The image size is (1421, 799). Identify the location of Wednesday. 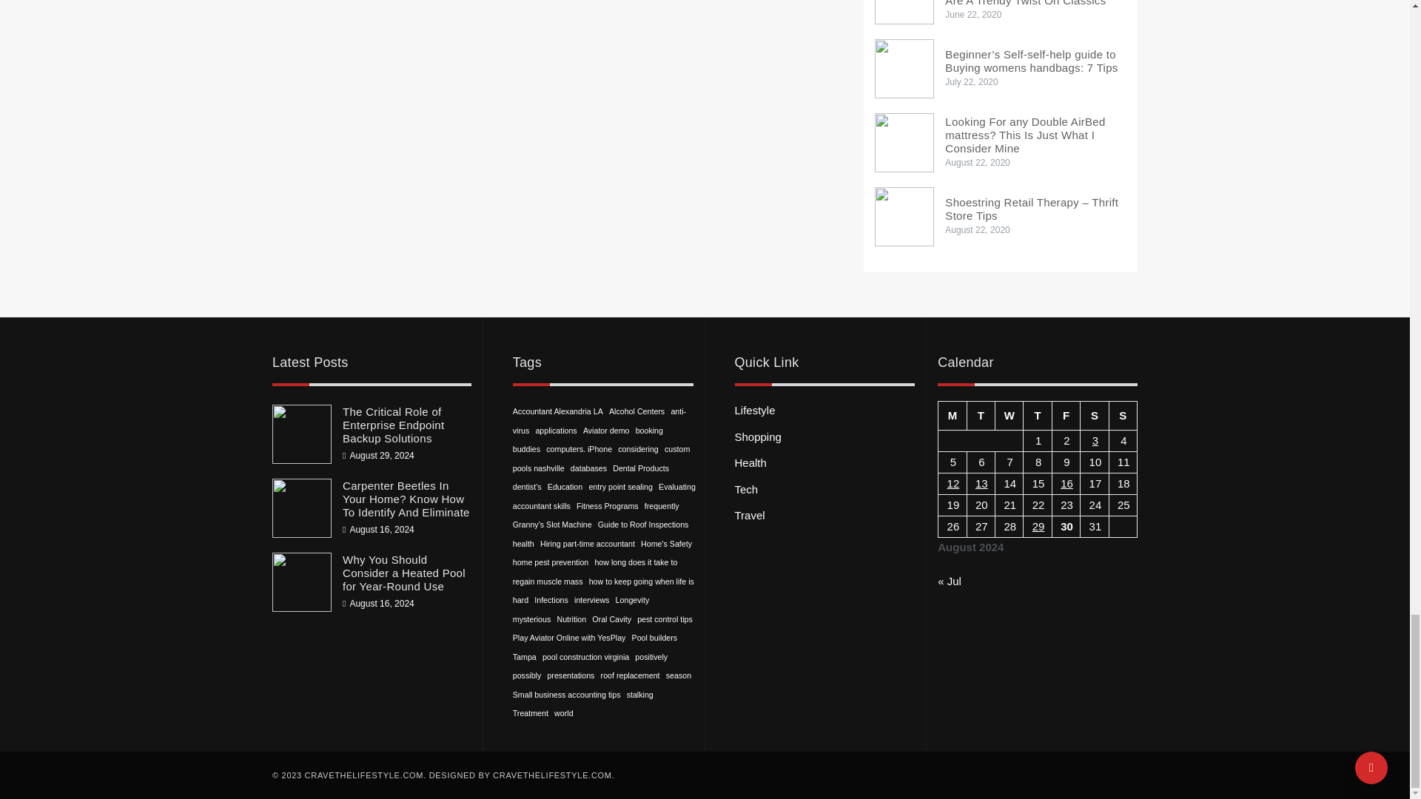
(1010, 416).